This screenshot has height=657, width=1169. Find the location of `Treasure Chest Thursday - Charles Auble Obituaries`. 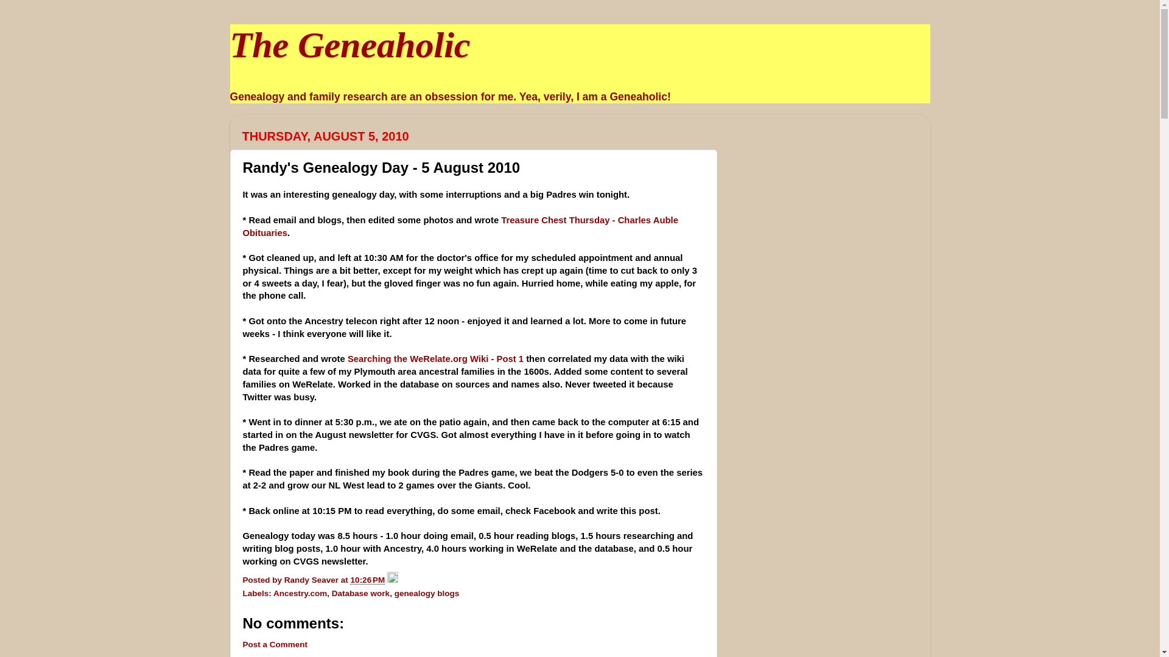

Treasure Chest Thursday - Charles Auble Obituaries is located at coordinates (460, 226).